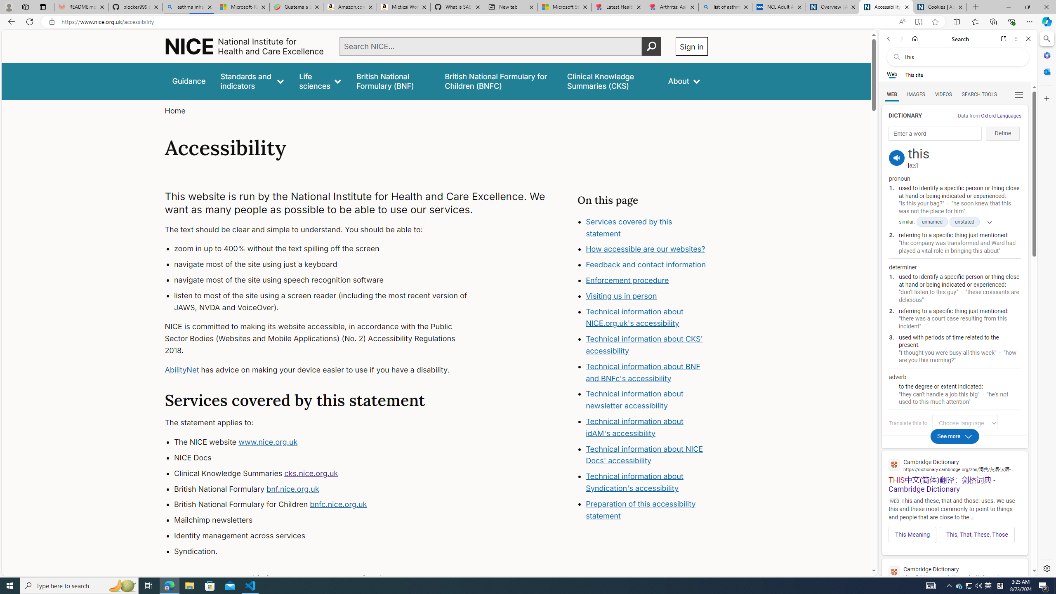 Image resolution: width=1056 pixels, height=594 pixels. What do you see at coordinates (629, 227) in the screenshot?
I see `Services covered by this statement` at bounding box center [629, 227].